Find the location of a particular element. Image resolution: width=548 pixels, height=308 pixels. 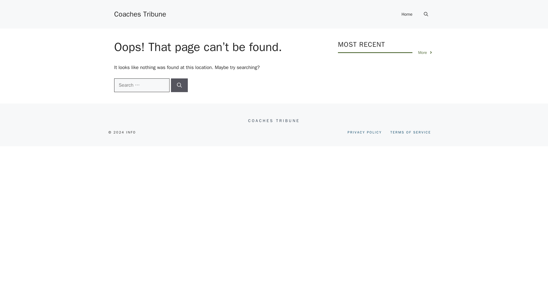

More is located at coordinates (425, 52).